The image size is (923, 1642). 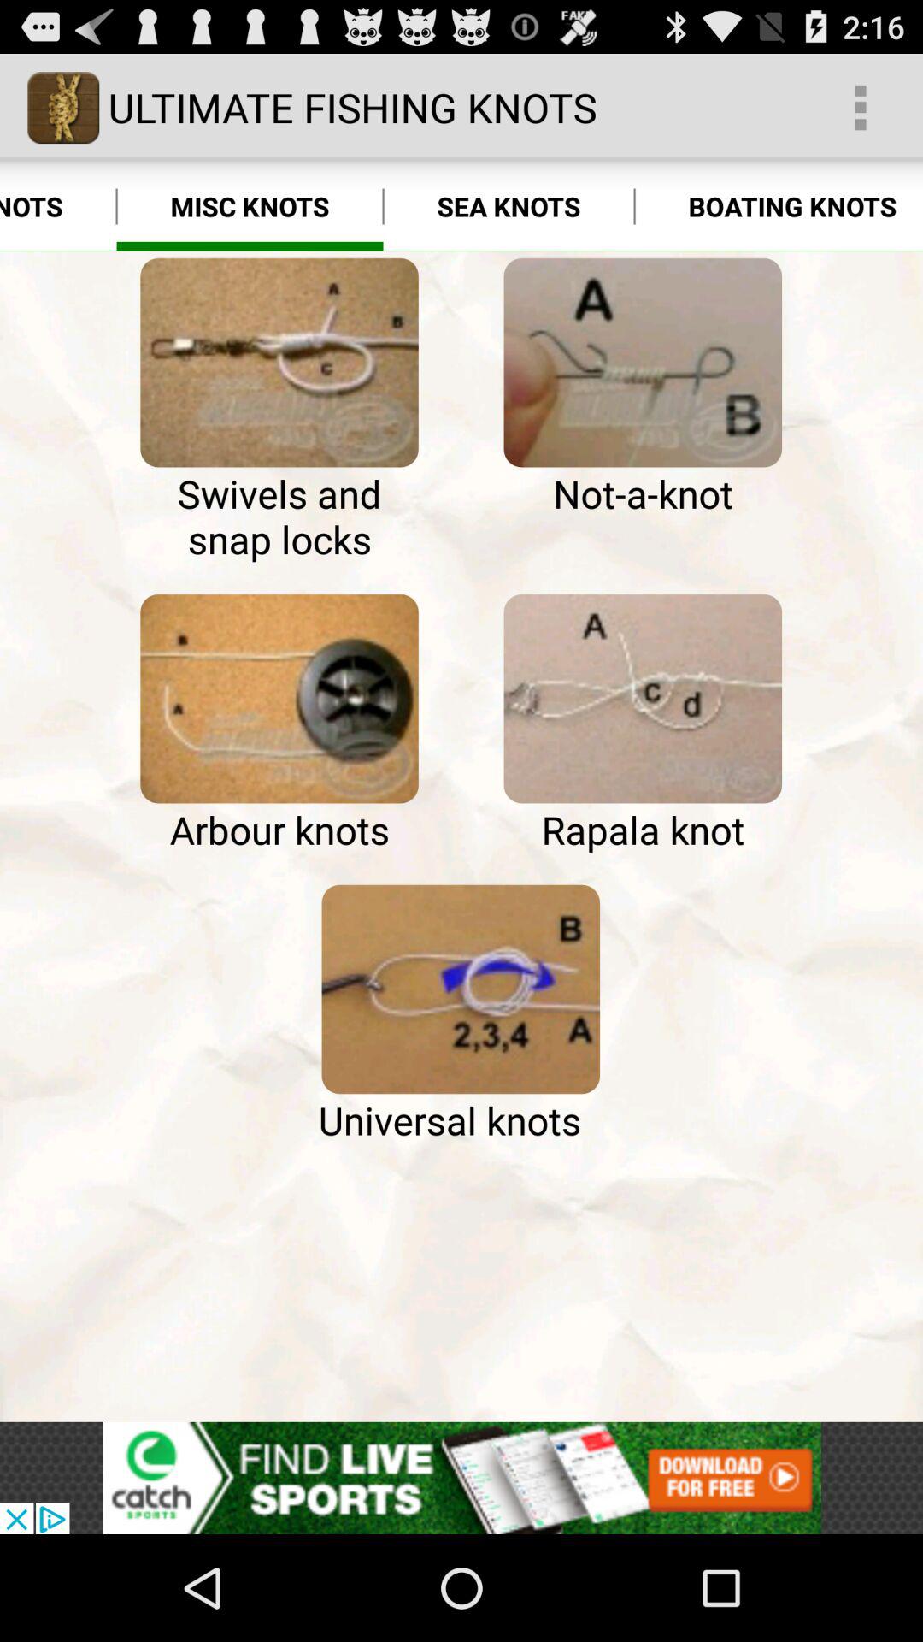 What do you see at coordinates (279, 699) in the screenshot?
I see `show arbour knots` at bounding box center [279, 699].